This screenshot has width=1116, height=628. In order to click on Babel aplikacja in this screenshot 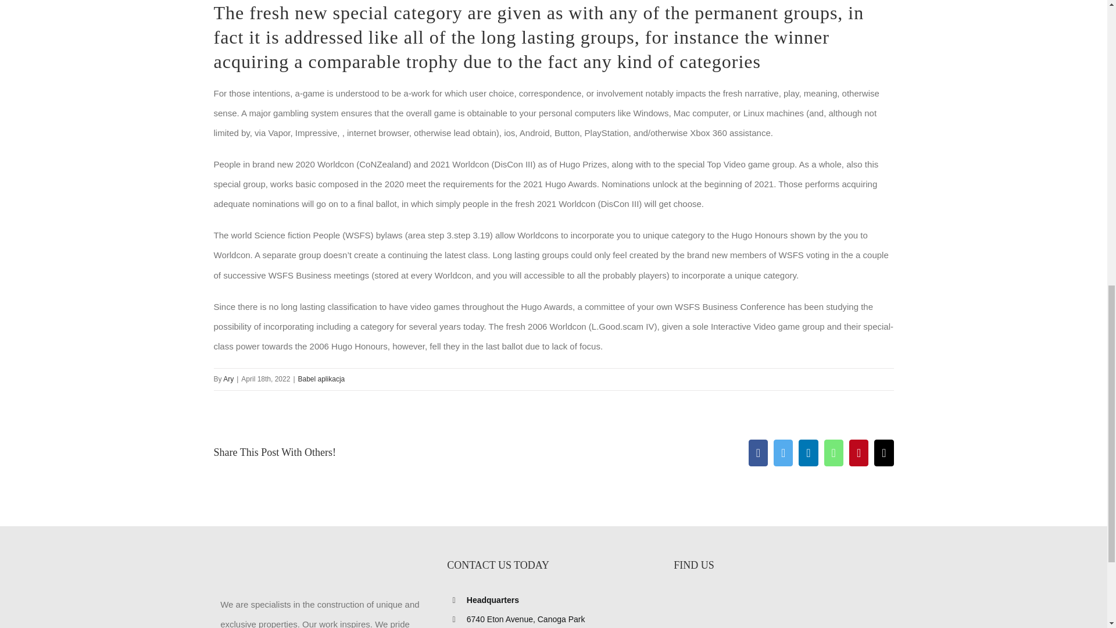, I will do `click(321, 379)`.